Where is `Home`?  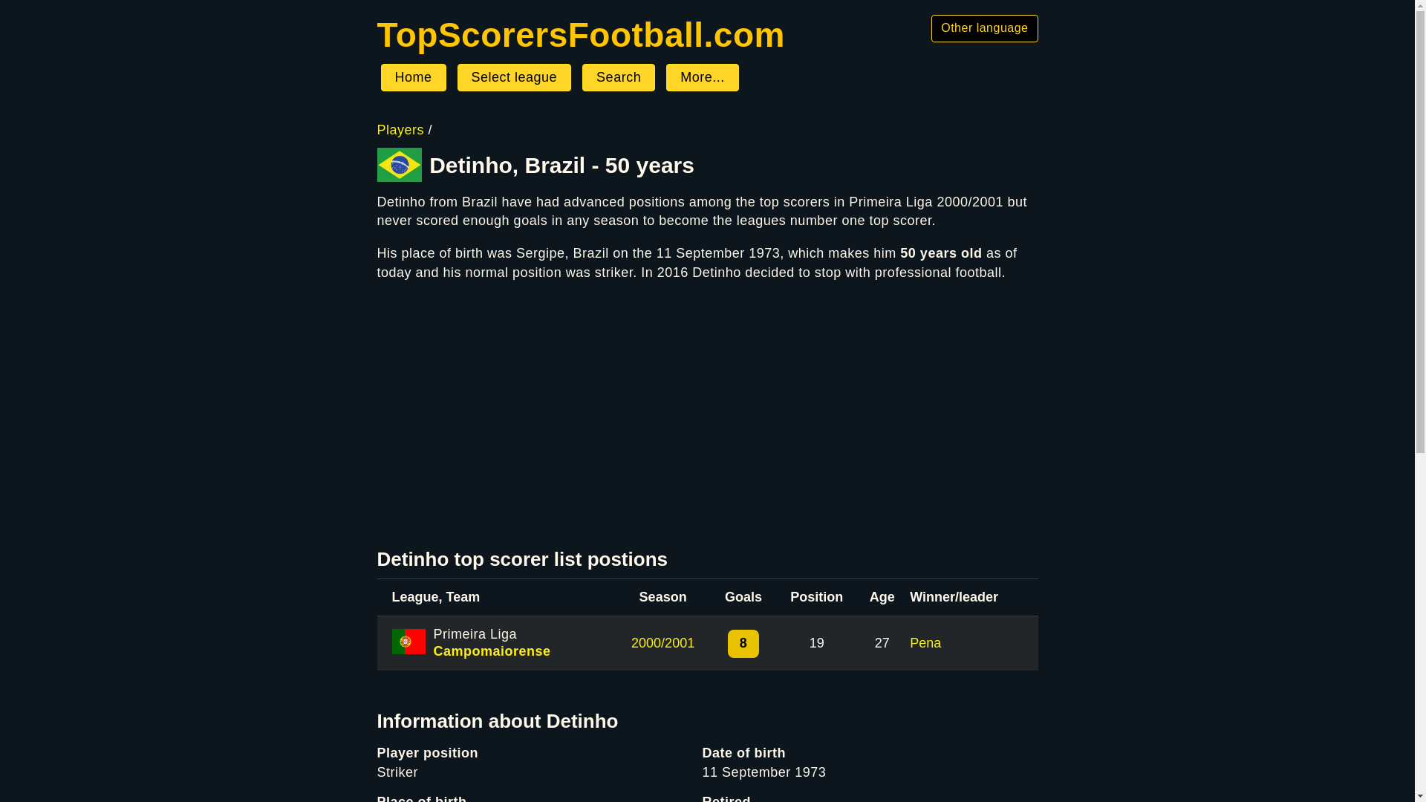 Home is located at coordinates (581, 34).